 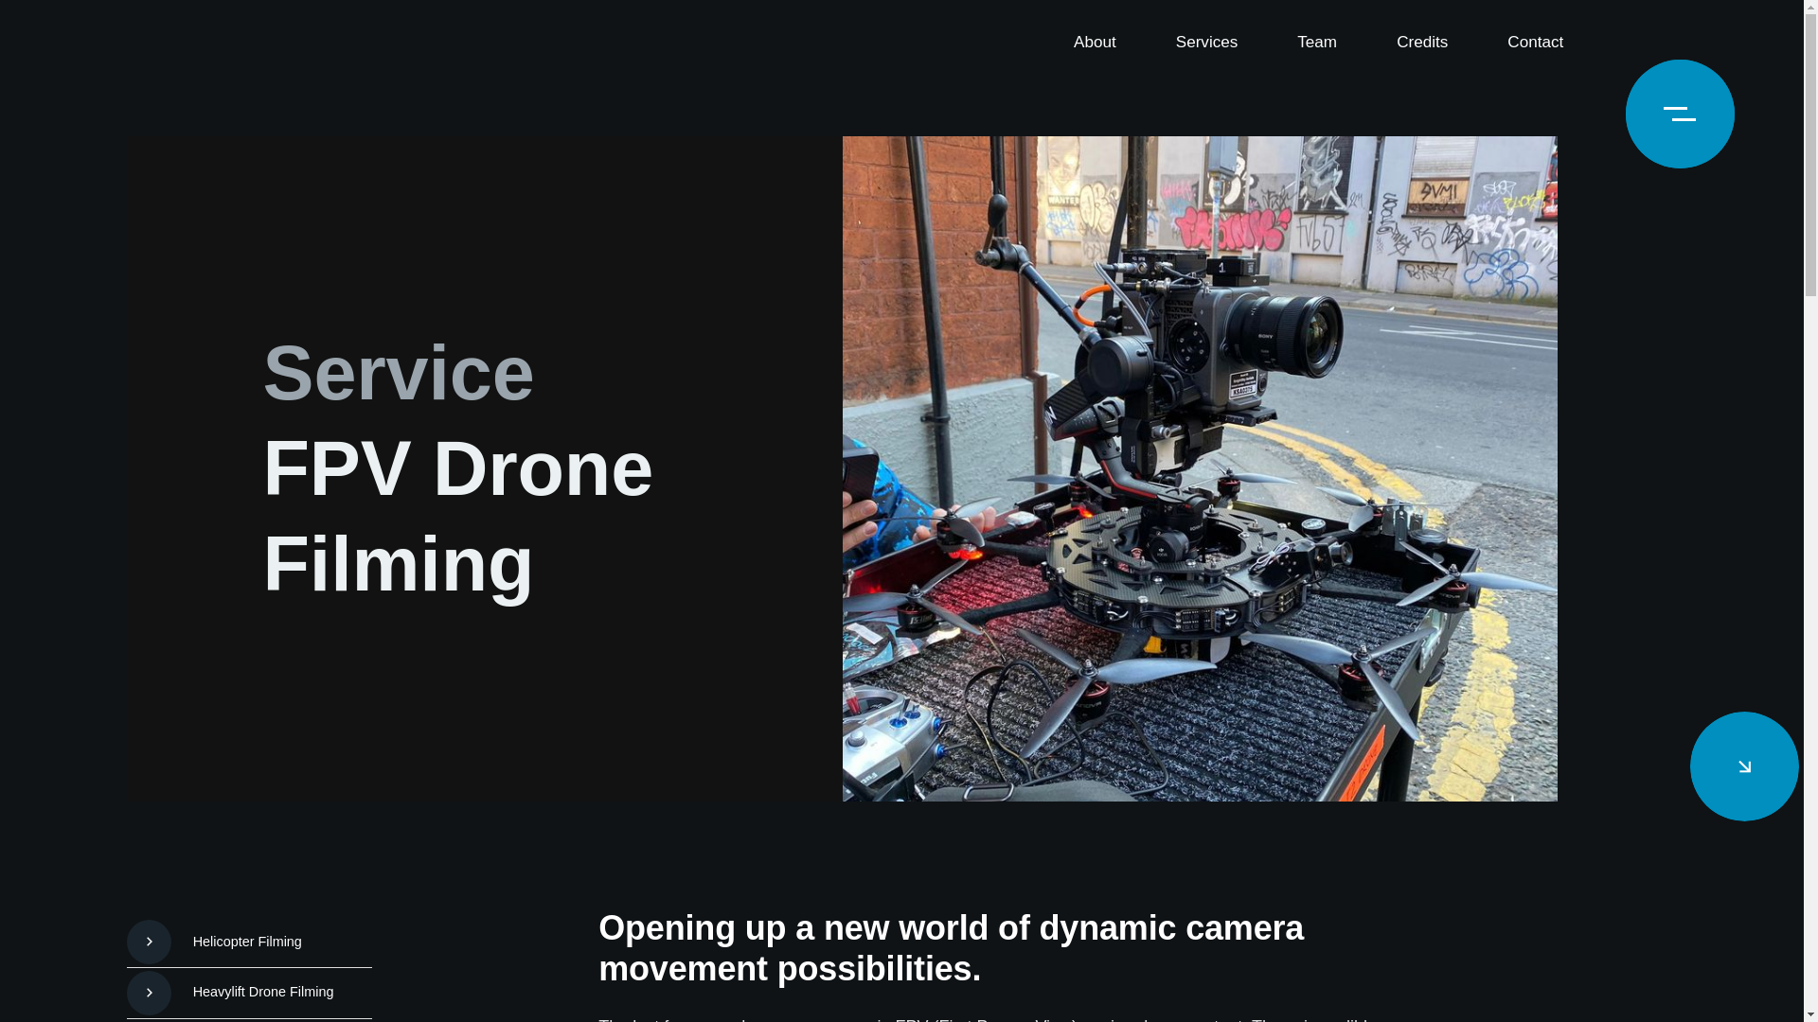 What do you see at coordinates (1206, 42) in the screenshot?
I see `Services` at bounding box center [1206, 42].